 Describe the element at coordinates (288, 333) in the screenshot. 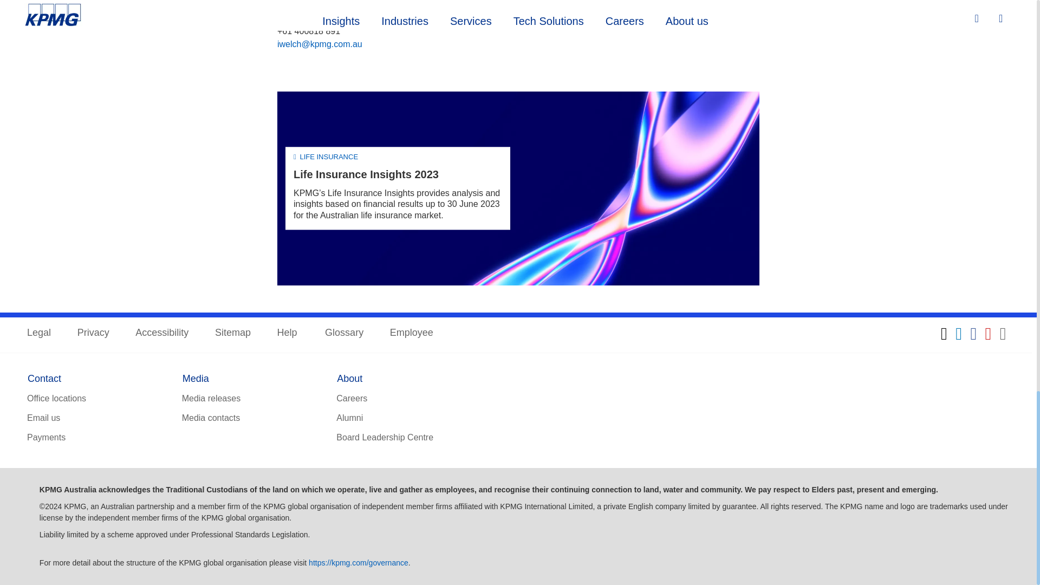

I see `Help` at that location.